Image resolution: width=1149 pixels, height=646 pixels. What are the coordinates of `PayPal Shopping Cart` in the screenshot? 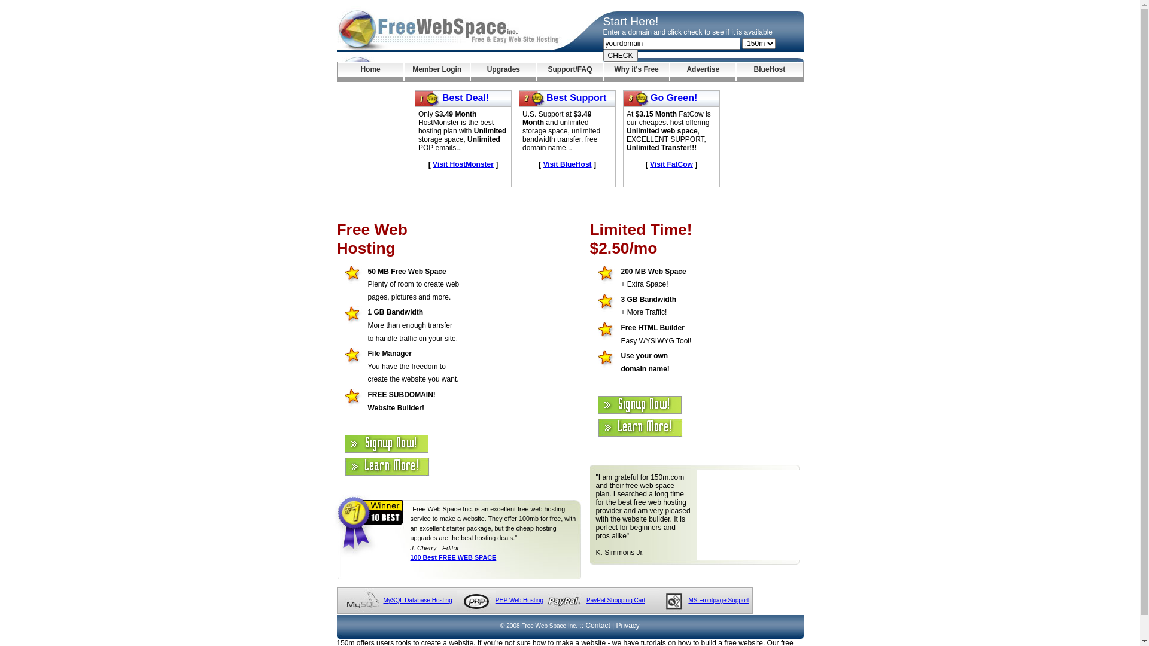 It's located at (615, 601).